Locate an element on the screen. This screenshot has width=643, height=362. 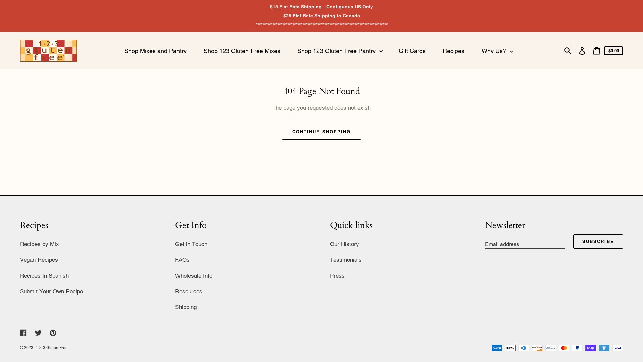
Shop Mixes and Pantry is located at coordinates (156, 51).